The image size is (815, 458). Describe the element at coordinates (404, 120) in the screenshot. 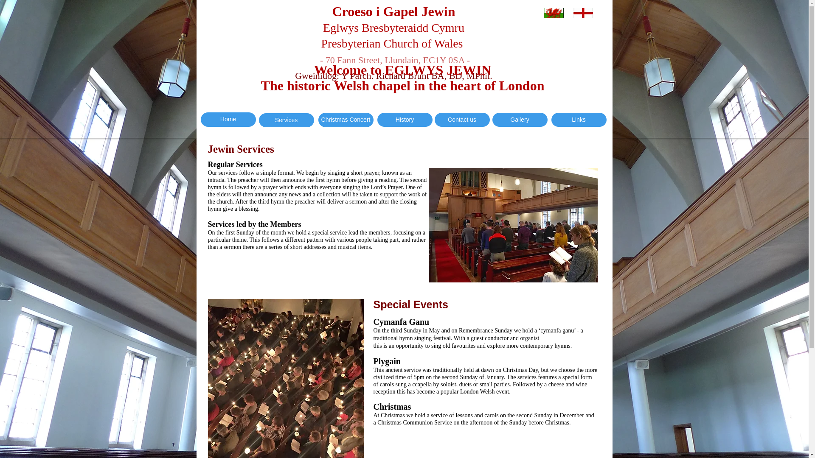

I see `History` at that location.